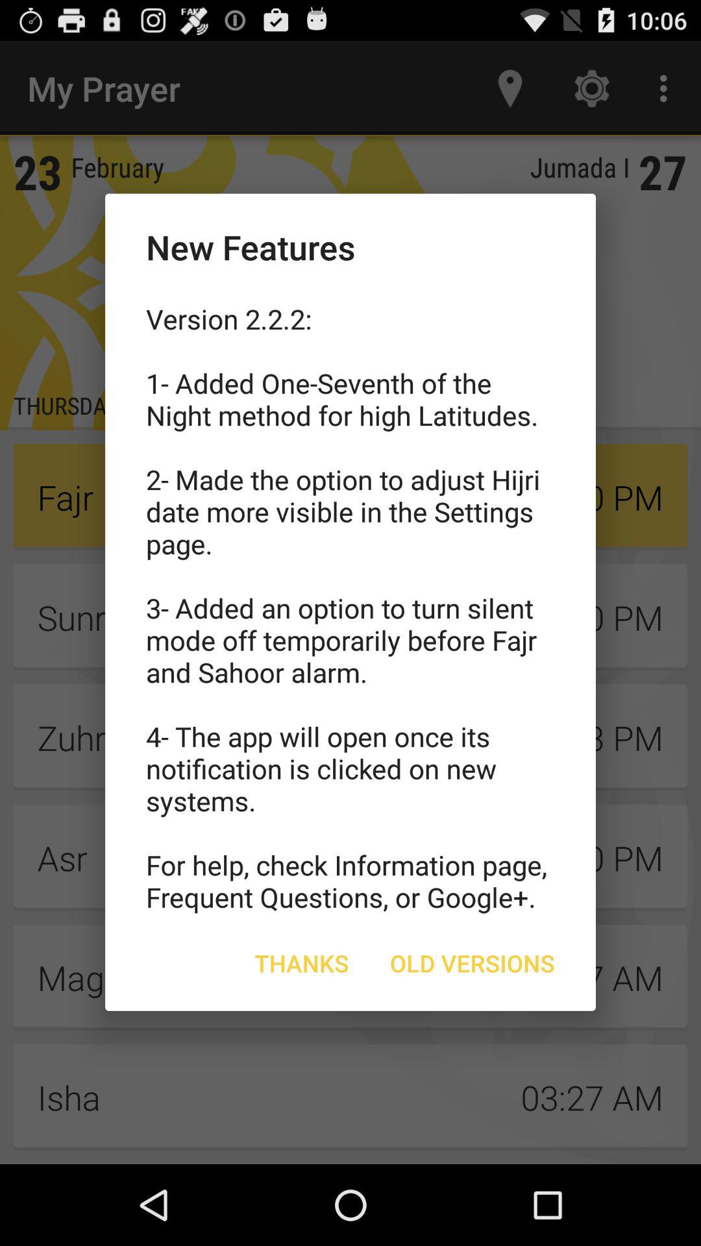  I want to click on click icon next to thanks button, so click(473, 963).